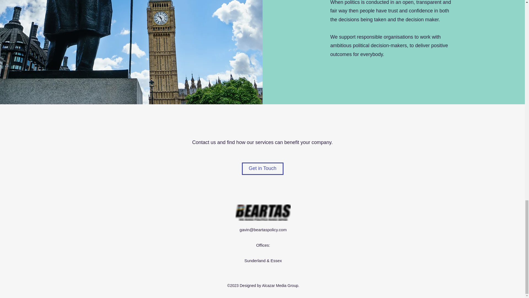 The image size is (529, 298). Describe the element at coordinates (263, 168) in the screenshot. I see `Get in Touch` at that location.